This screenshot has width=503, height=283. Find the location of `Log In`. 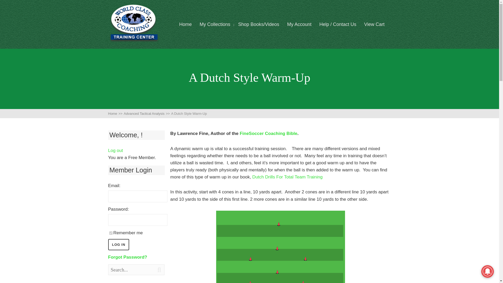

Log In is located at coordinates (118, 244).